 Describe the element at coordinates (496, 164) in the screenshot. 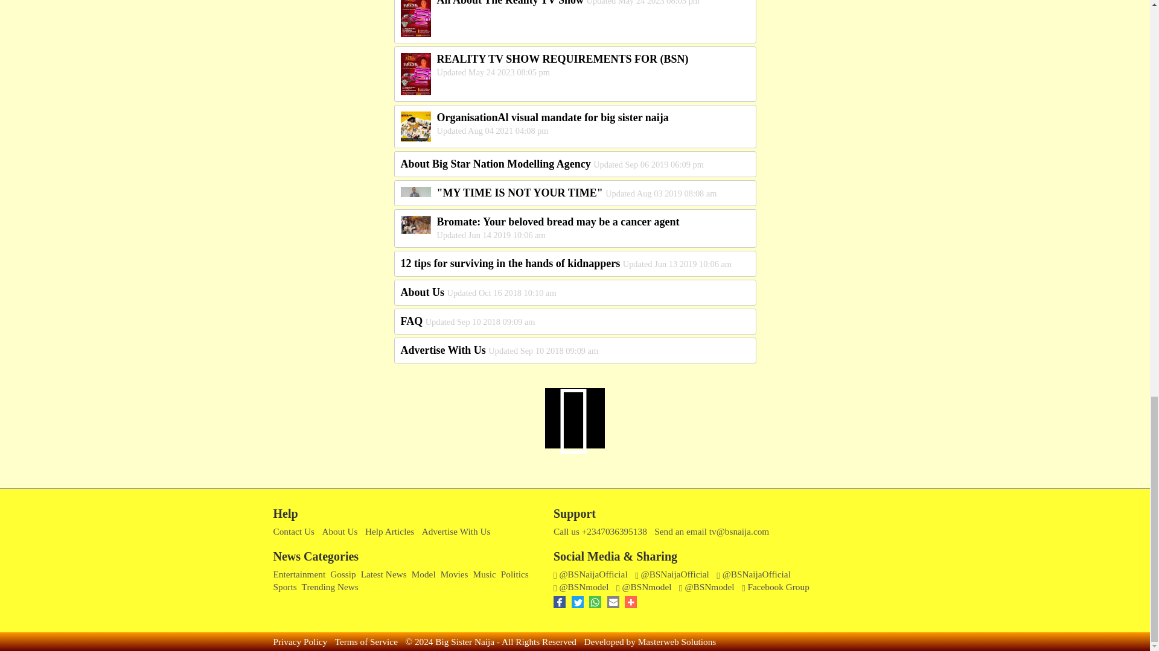

I see `About Big Star Nation Modelling Agency` at that location.